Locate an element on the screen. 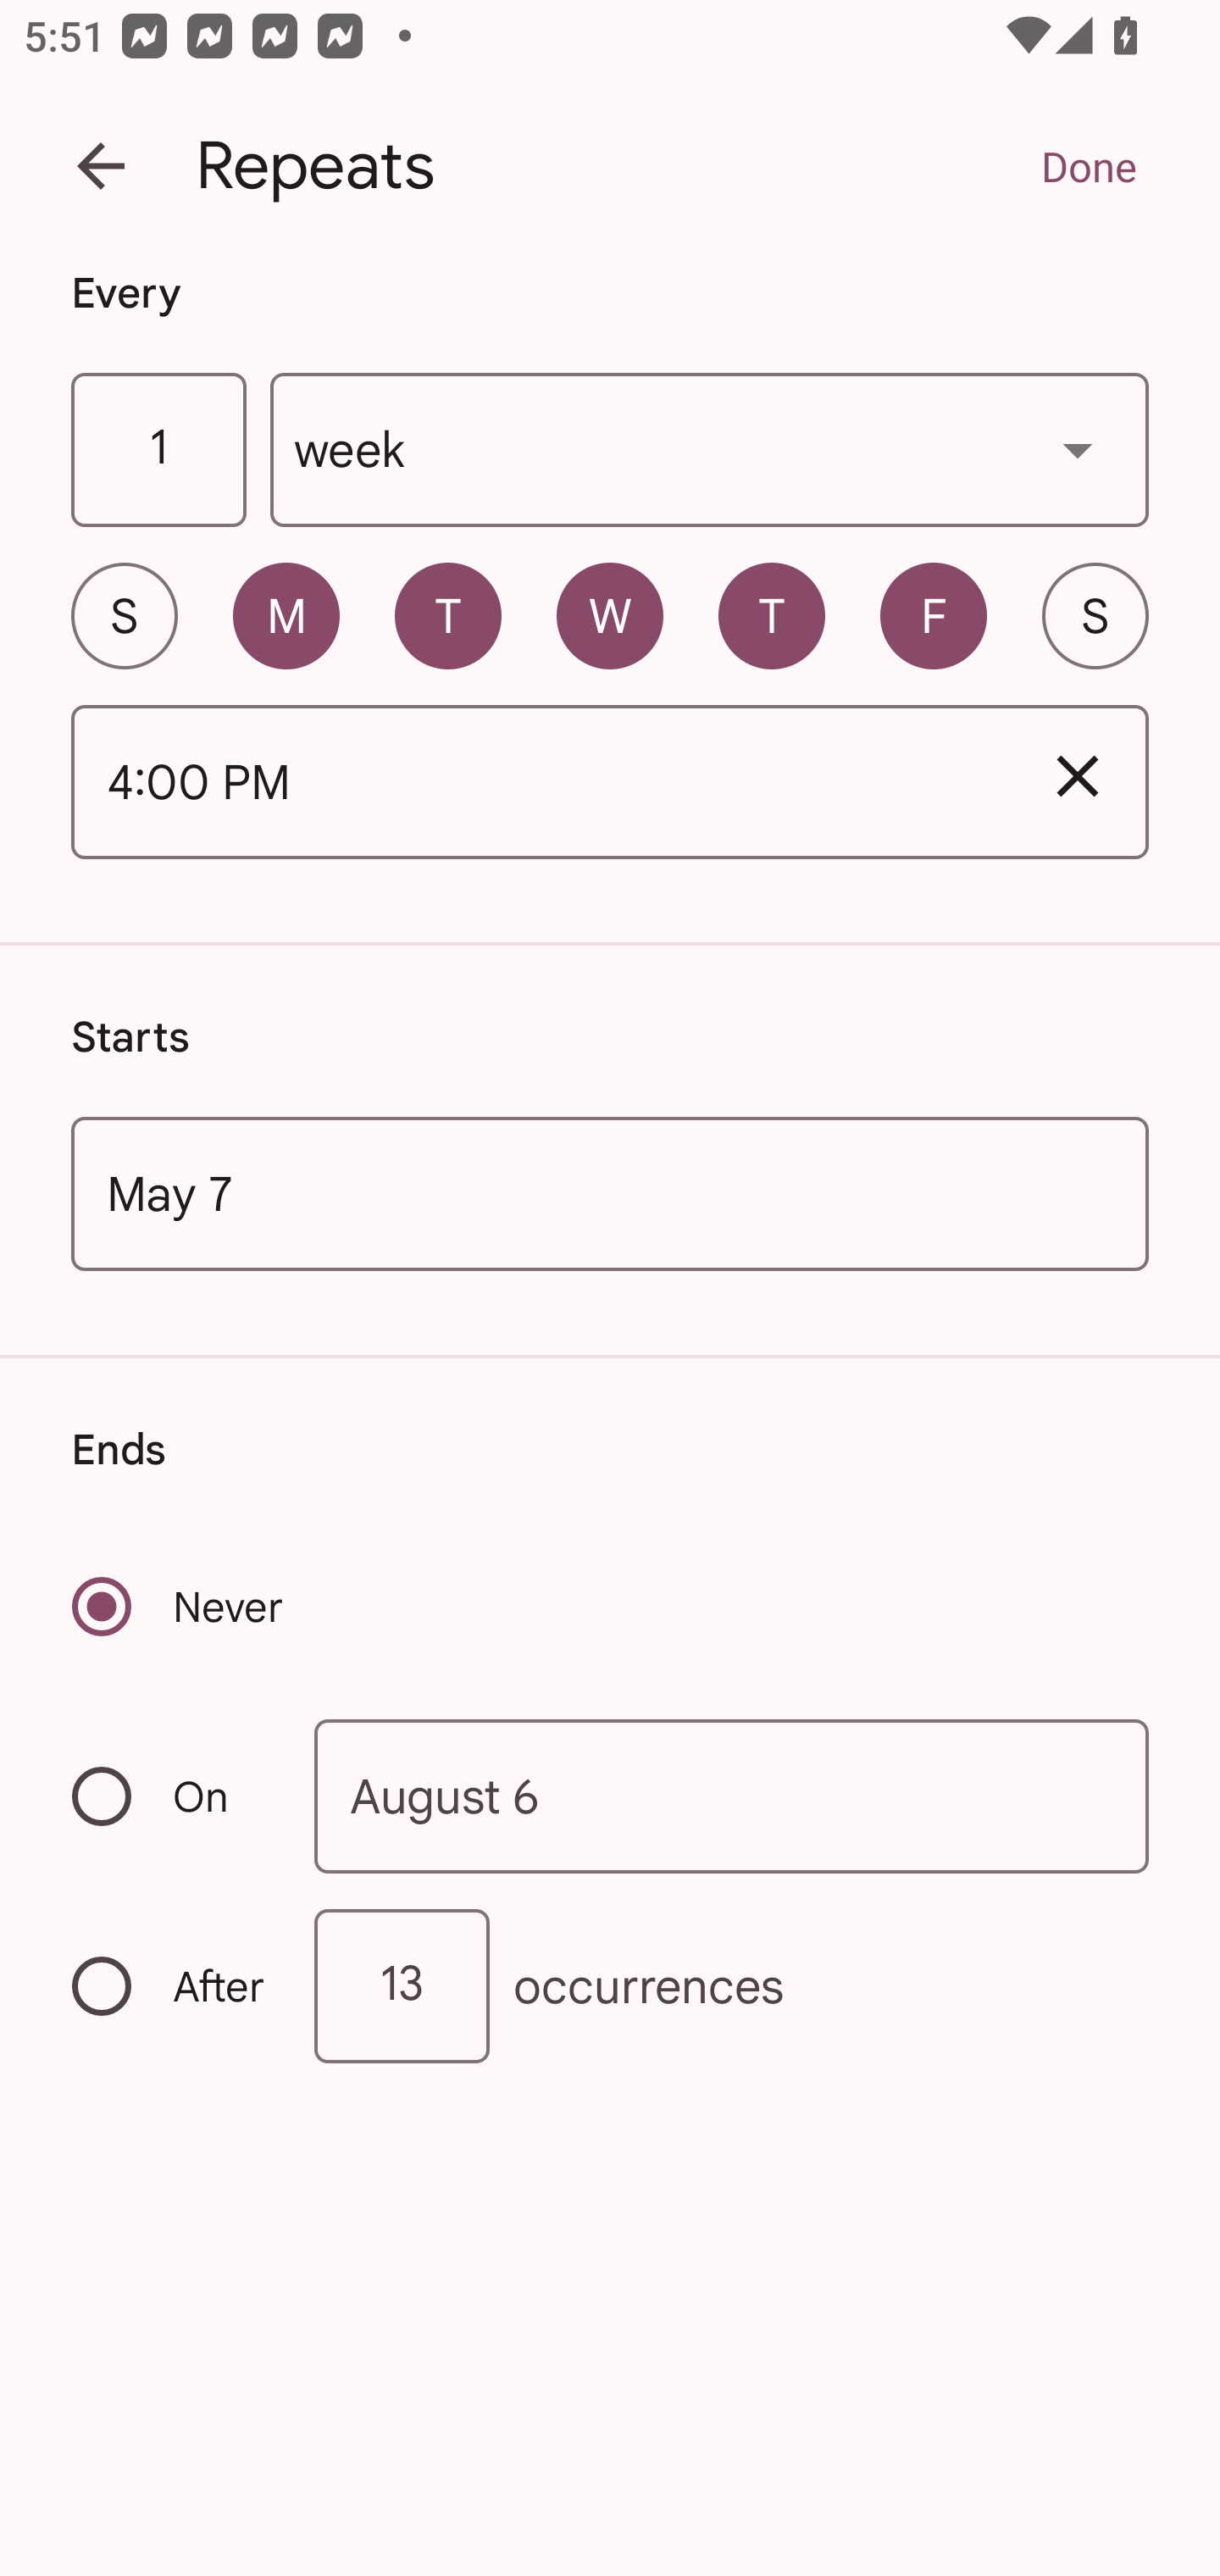  Done is located at coordinates (1088, 166).